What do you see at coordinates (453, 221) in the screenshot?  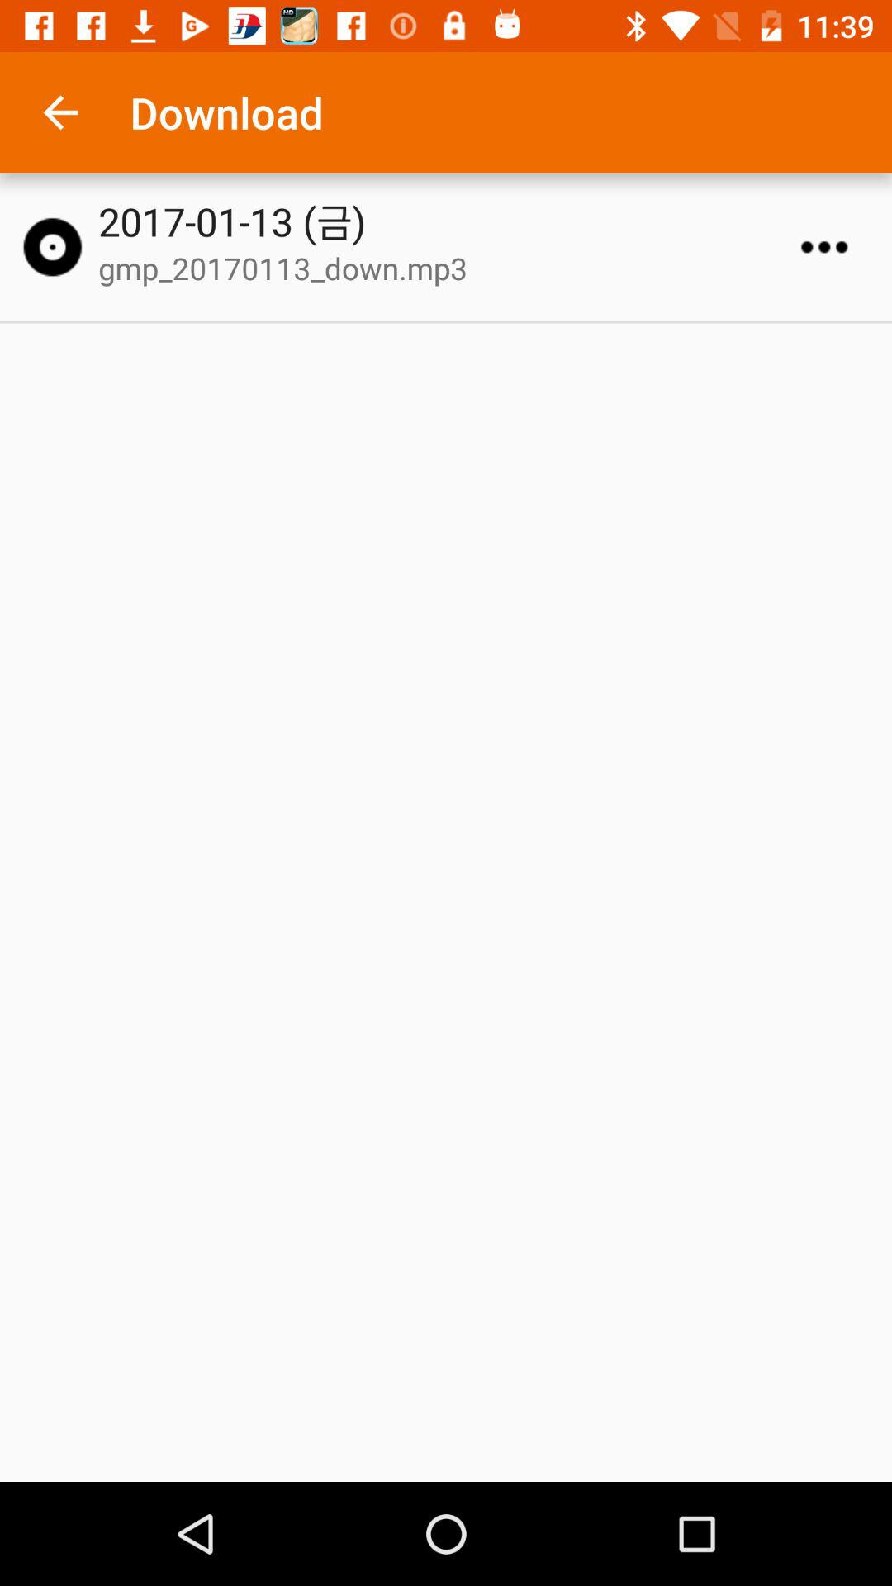 I see `jump until the 2017 01 13 icon` at bounding box center [453, 221].